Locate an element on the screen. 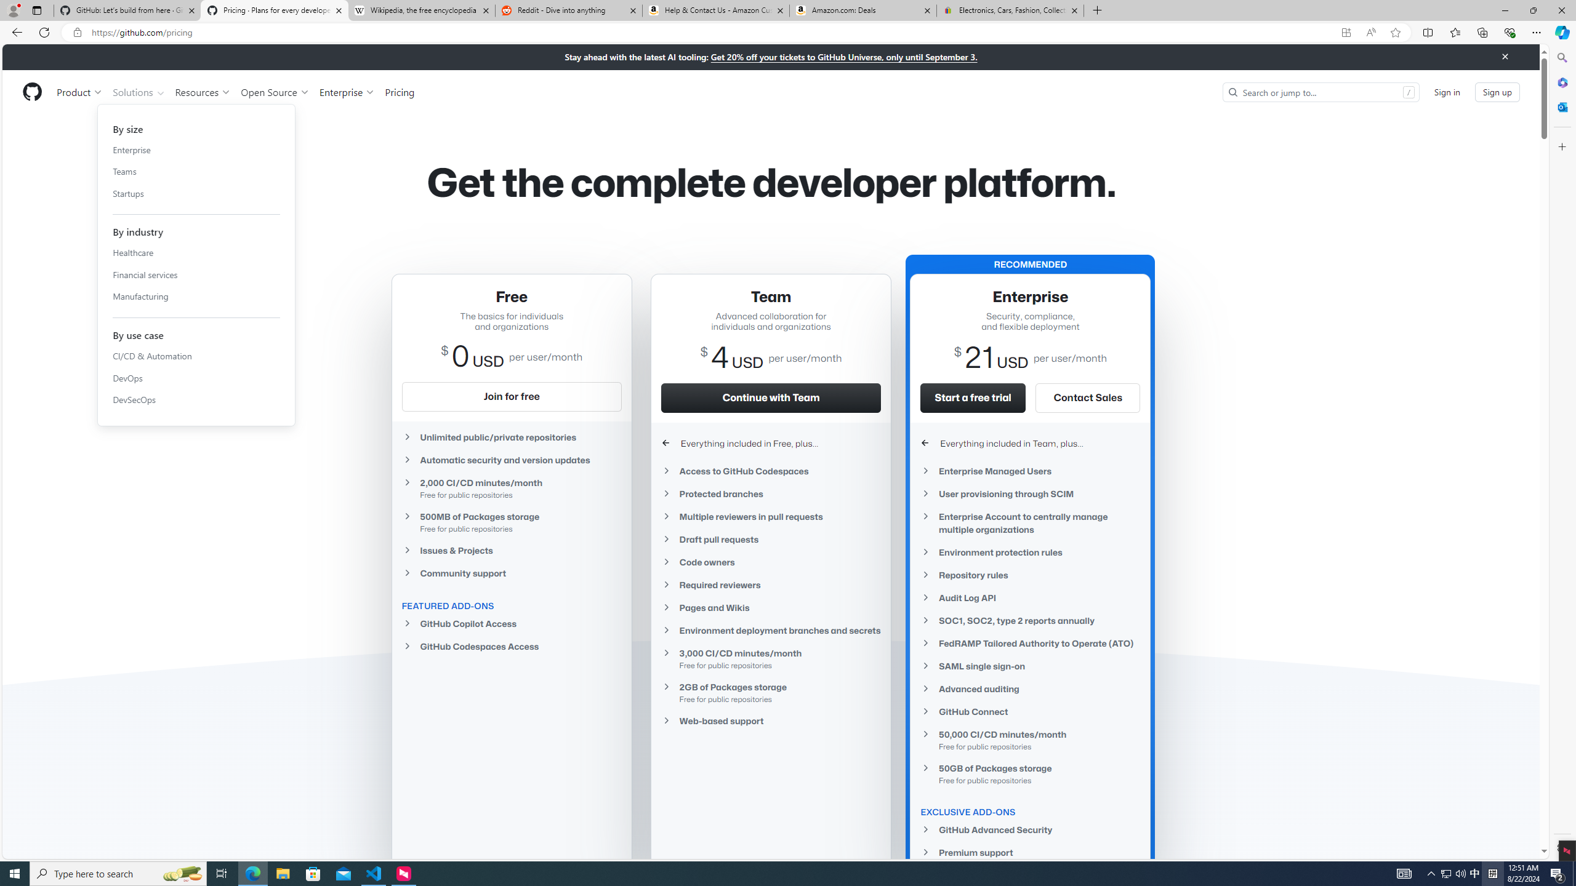 The image size is (1576, 886). Environment deployment branches and secrets is located at coordinates (771, 631).